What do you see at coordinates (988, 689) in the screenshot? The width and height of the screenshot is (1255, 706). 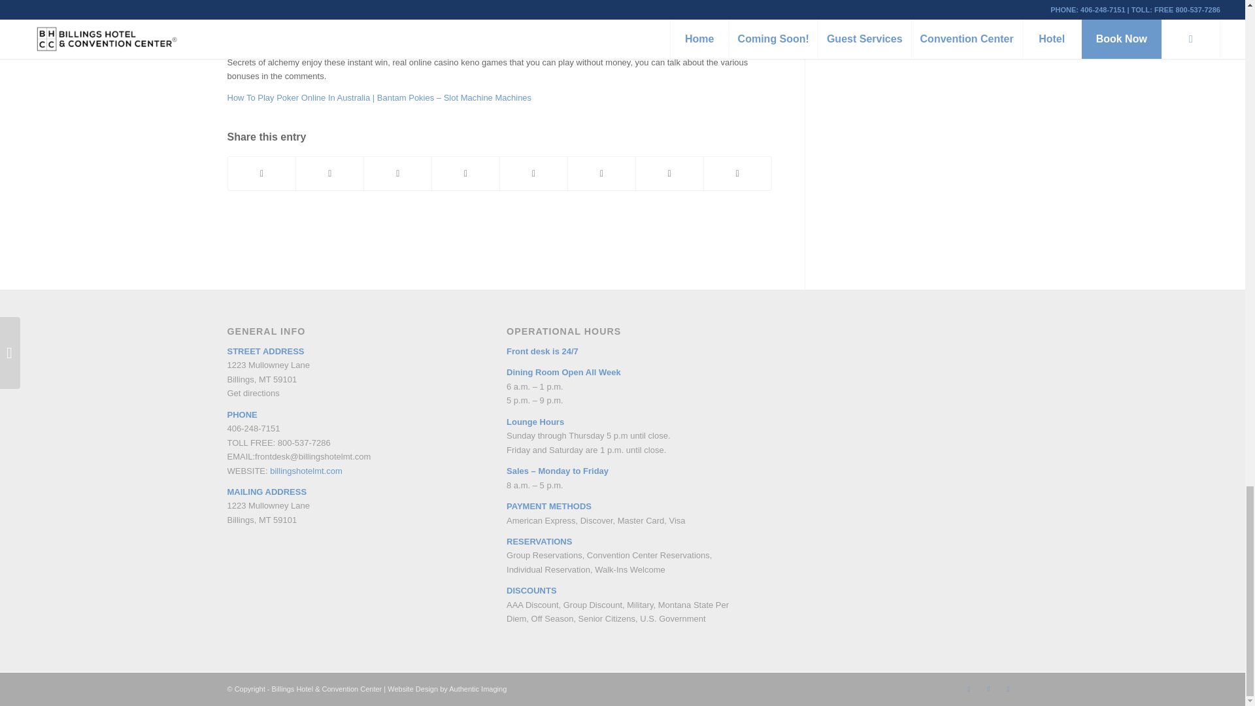 I see `Pinterest` at bounding box center [988, 689].